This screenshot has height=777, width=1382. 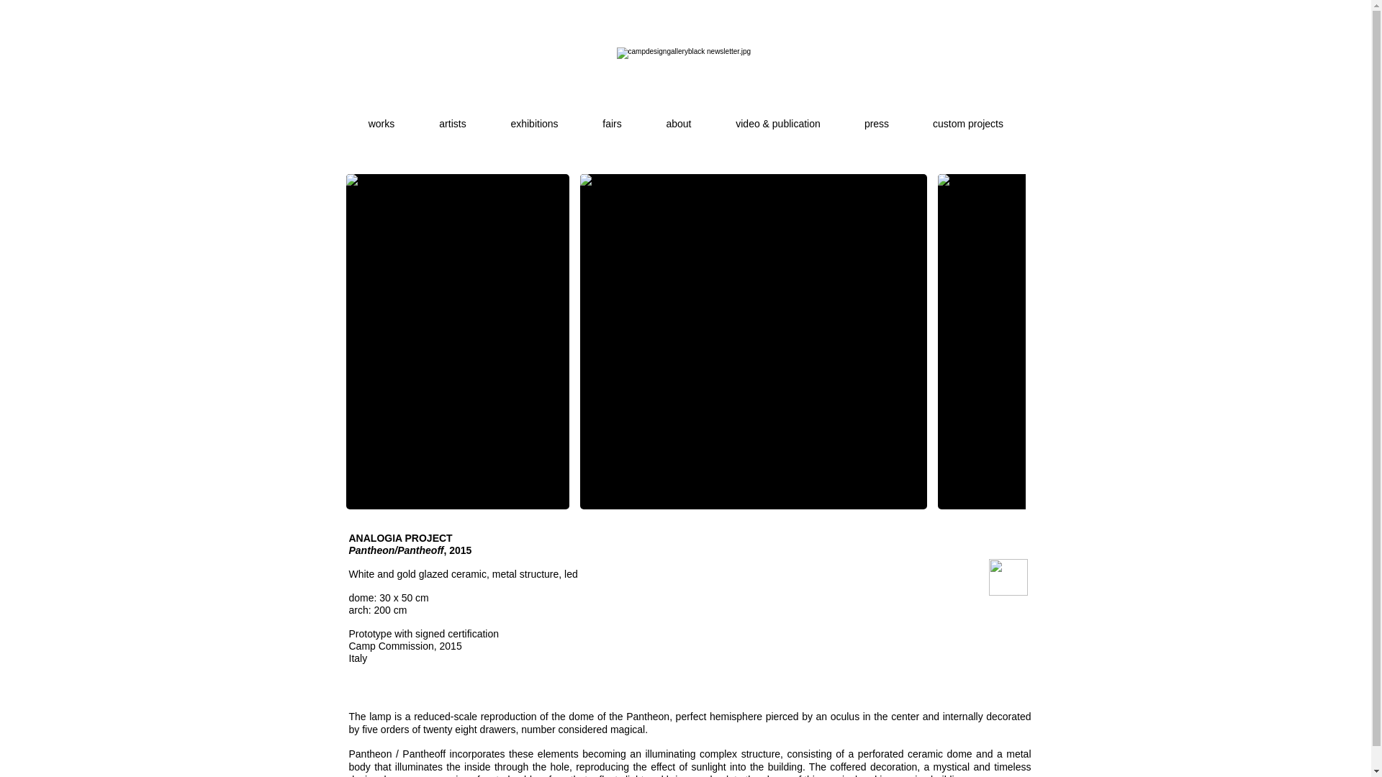 What do you see at coordinates (381, 117) in the screenshot?
I see `works` at bounding box center [381, 117].